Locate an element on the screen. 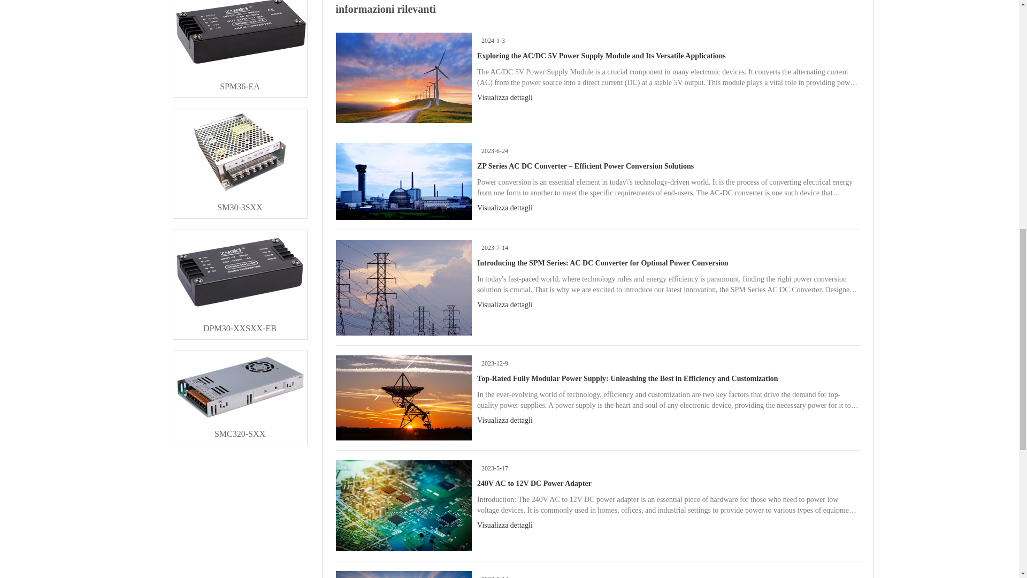  SM30-3SXX is located at coordinates (240, 203).